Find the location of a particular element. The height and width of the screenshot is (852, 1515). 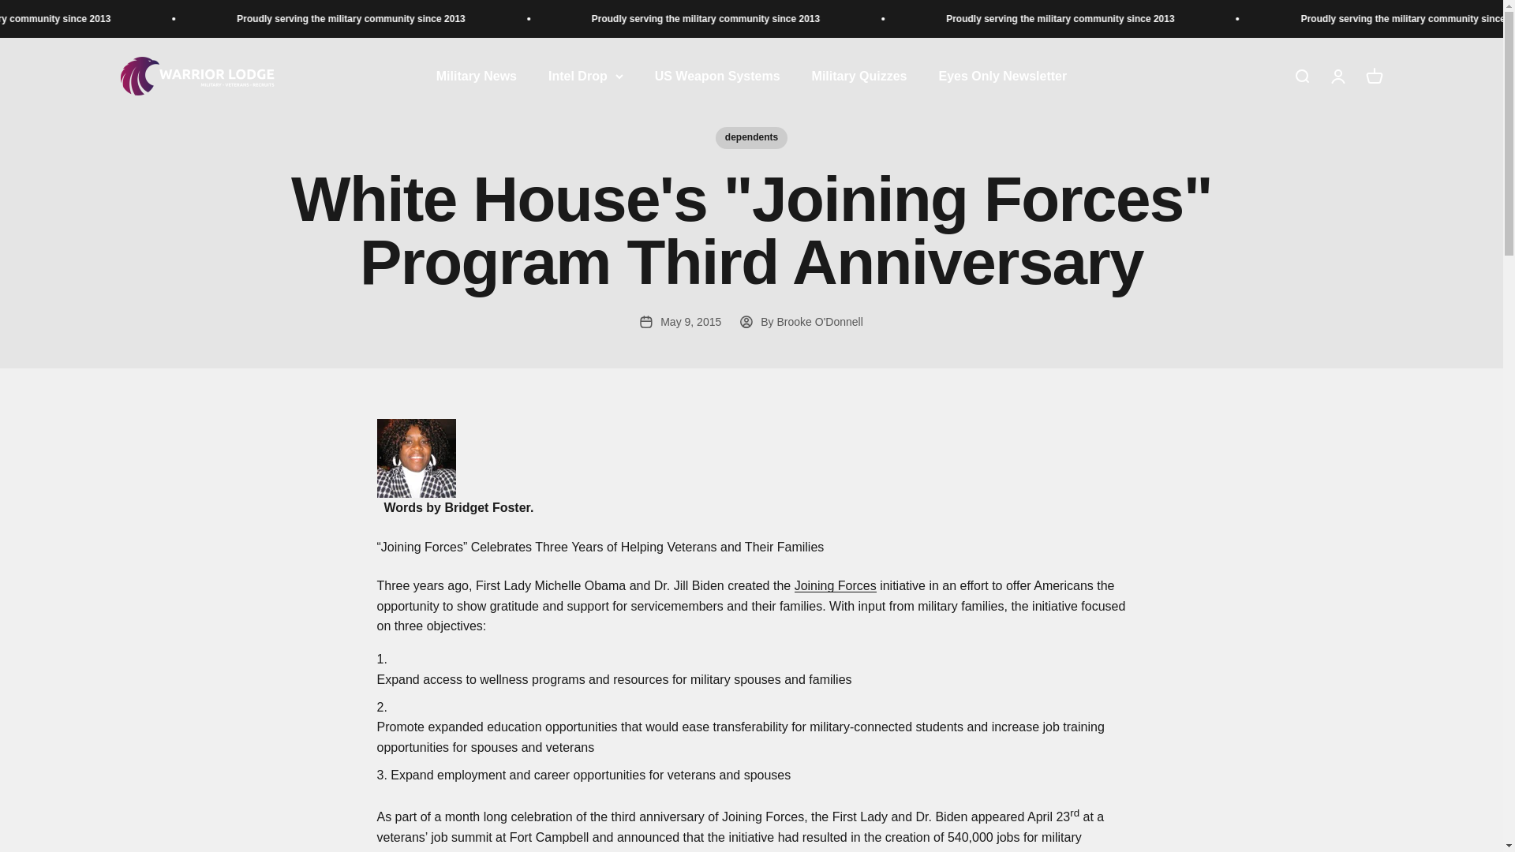

Open search is located at coordinates (1300, 77).